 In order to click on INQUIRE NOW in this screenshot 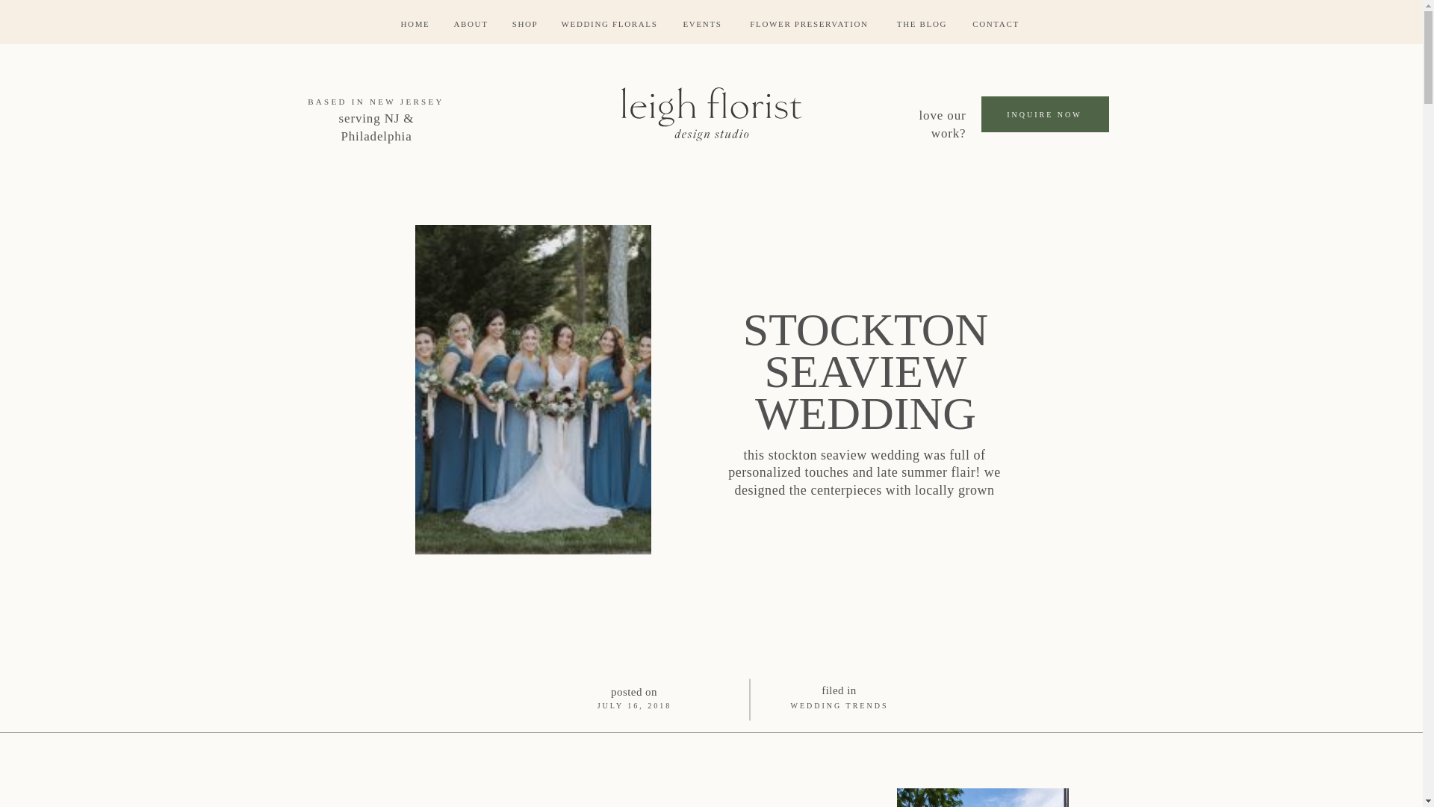, I will do `click(1044, 123)`.